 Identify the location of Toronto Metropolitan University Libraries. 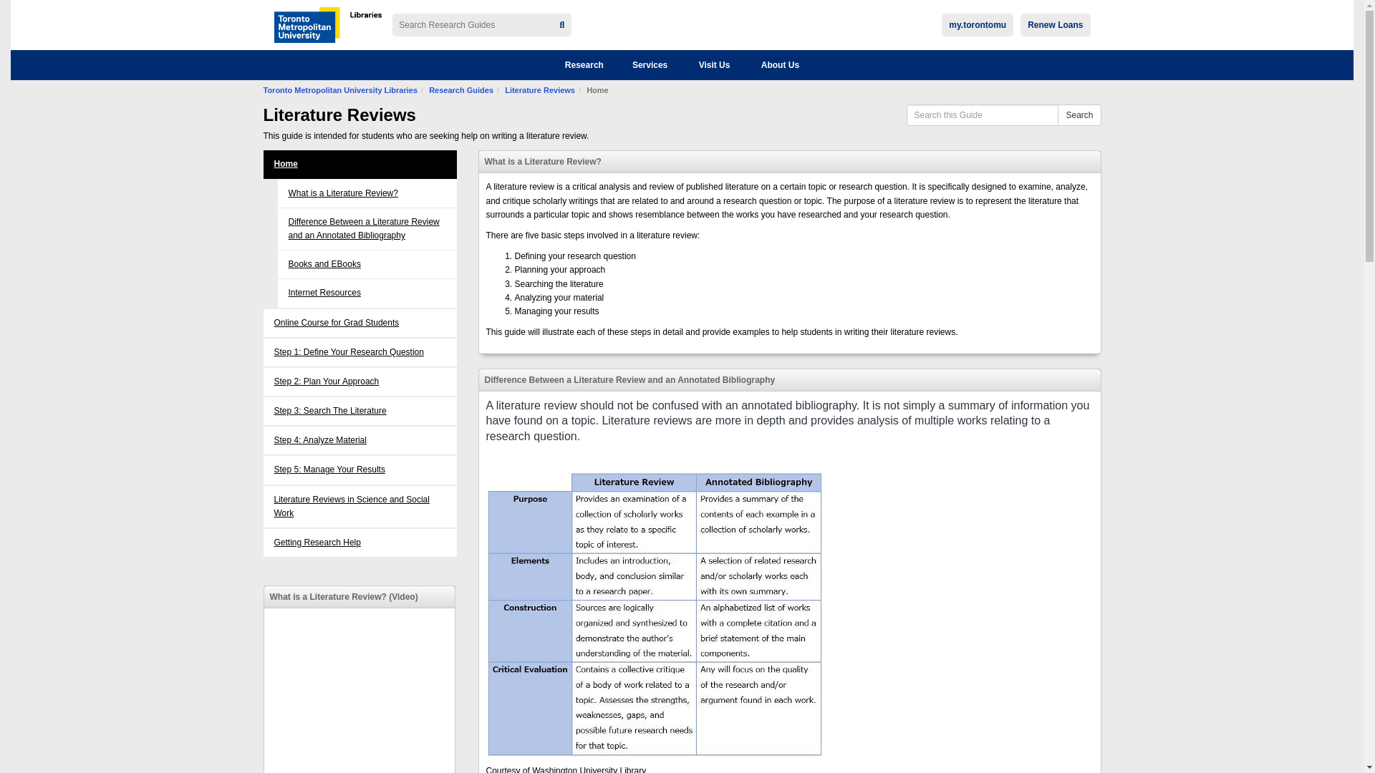
(341, 89).